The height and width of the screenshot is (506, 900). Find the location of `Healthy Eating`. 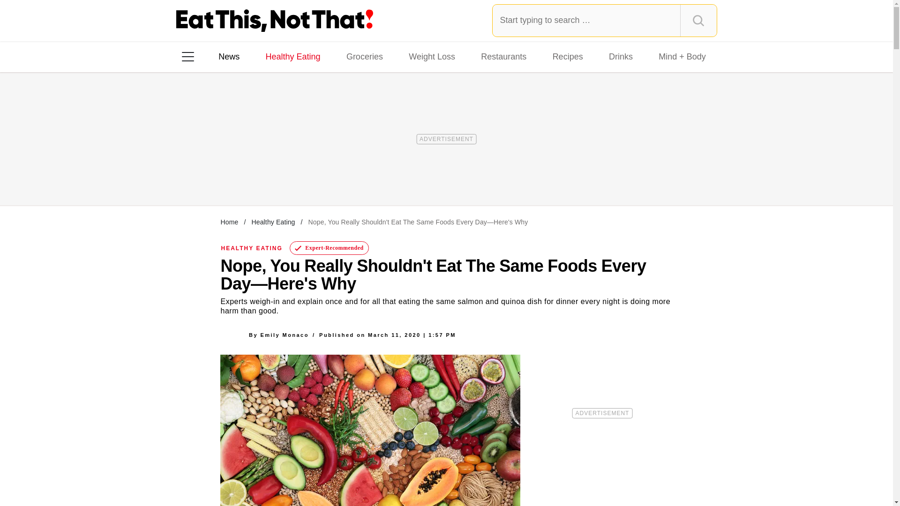

Healthy Eating is located at coordinates (292, 56).